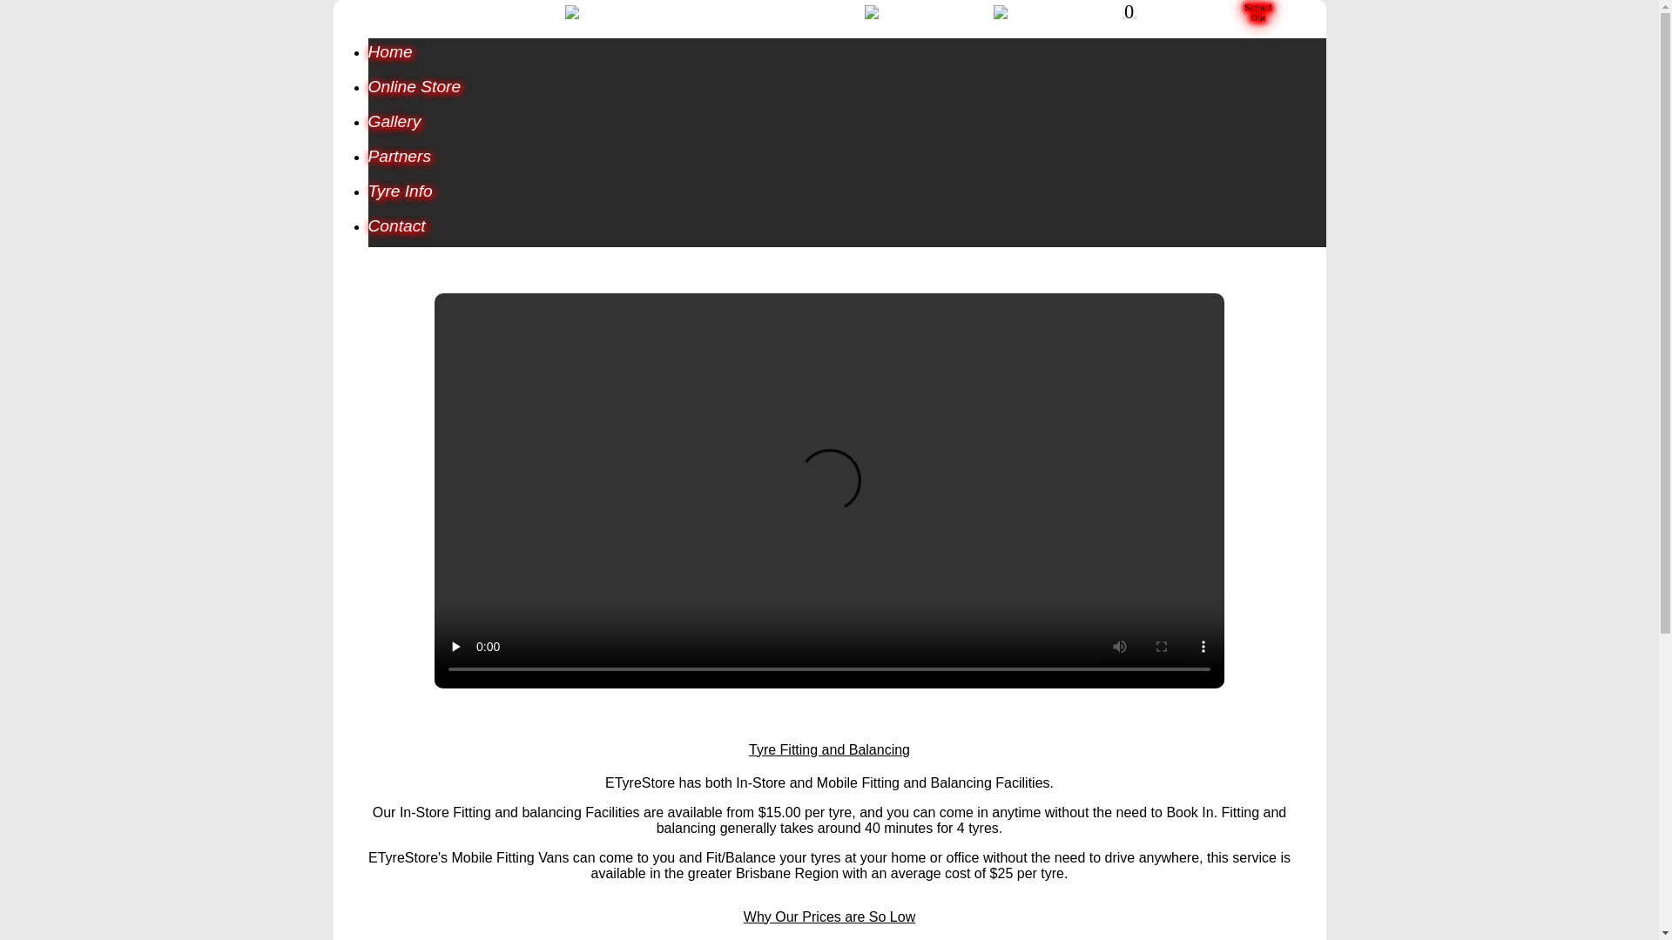 This screenshot has height=940, width=1672. What do you see at coordinates (1129, 12) in the screenshot?
I see `0` at bounding box center [1129, 12].